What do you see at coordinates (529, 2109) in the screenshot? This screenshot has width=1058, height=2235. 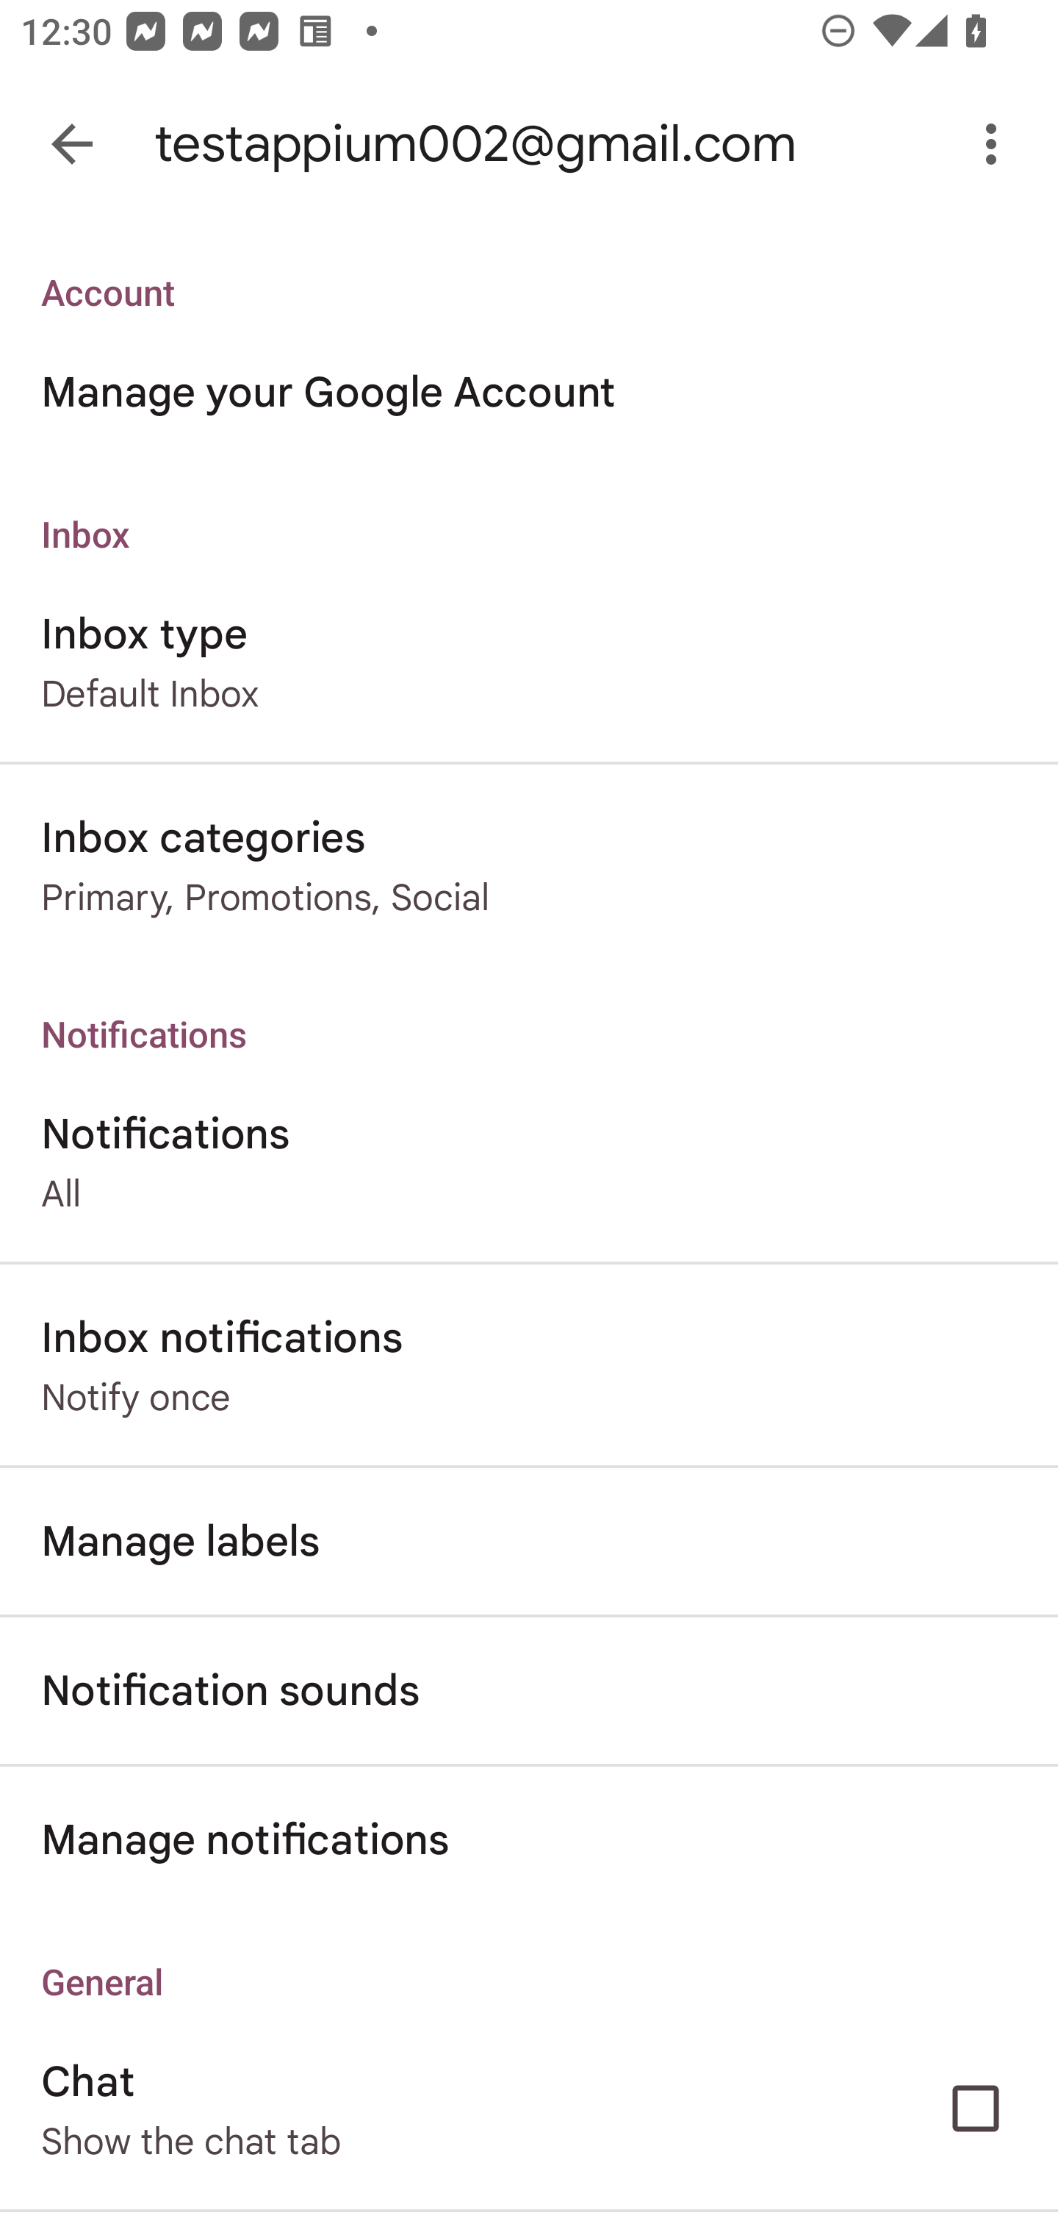 I see `Chat Show the chat tab` at bounding box center [529, 2109].